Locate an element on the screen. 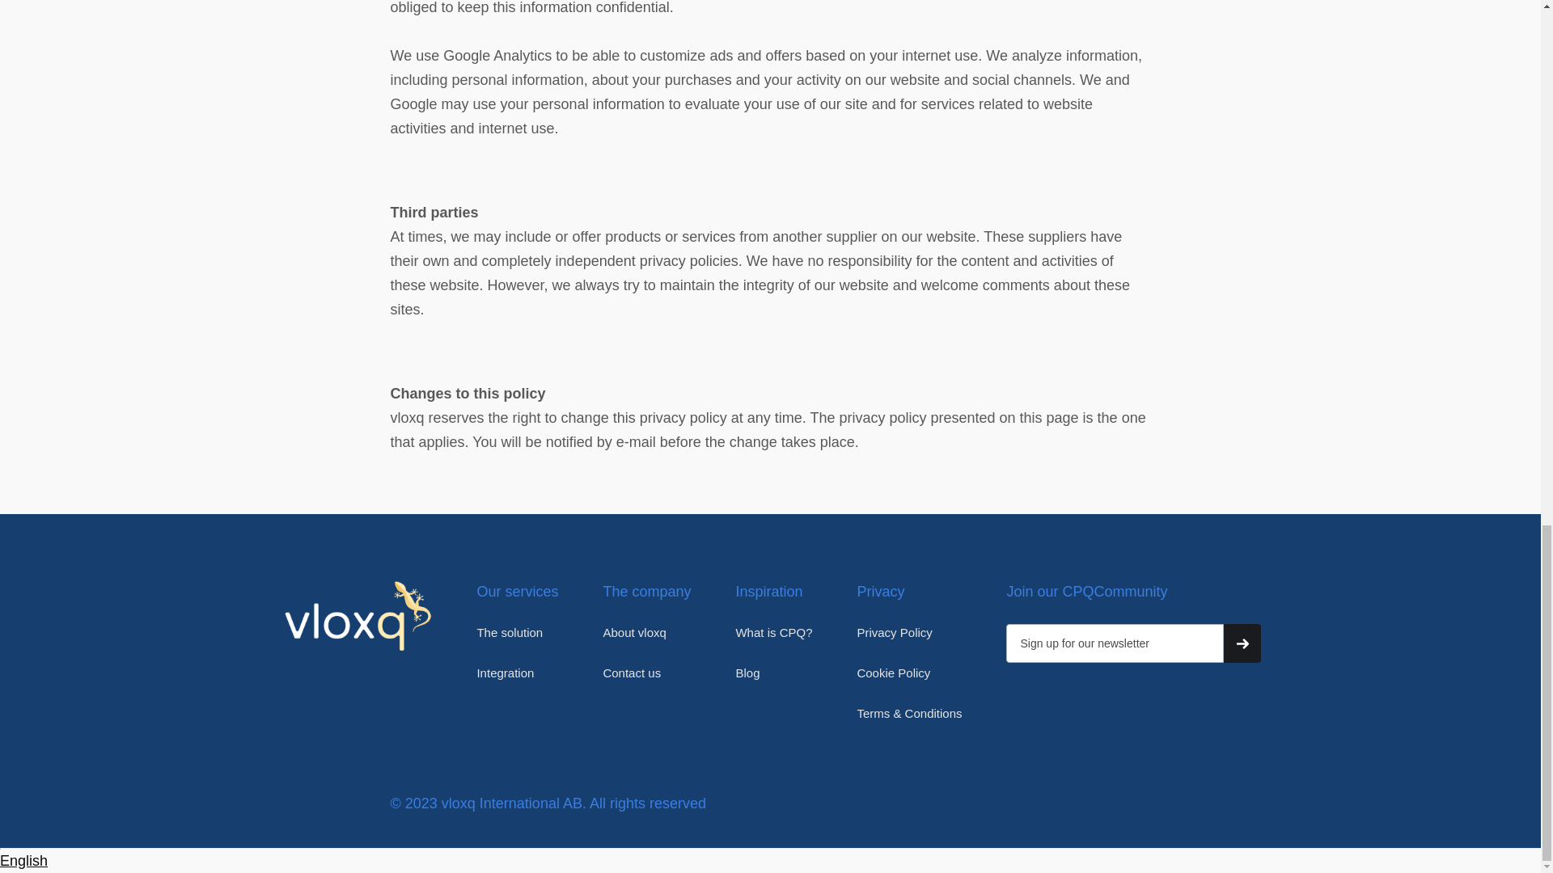  Integration is located at coordinates (505, 673).